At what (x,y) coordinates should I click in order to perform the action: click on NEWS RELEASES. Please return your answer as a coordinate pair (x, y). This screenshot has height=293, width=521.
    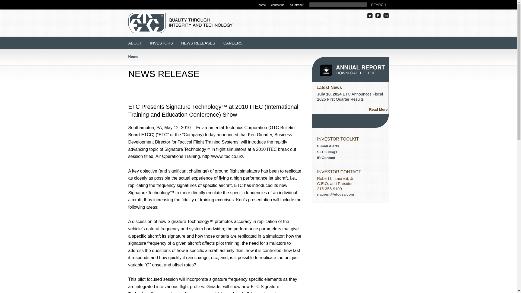
    Looking at the image, I should click on (200, 43).